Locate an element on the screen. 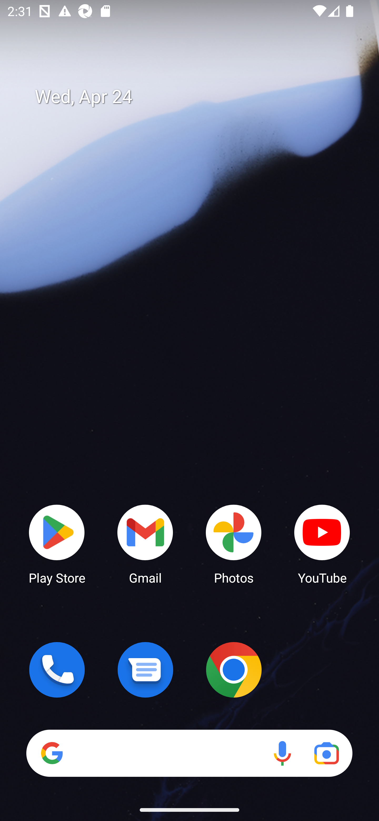 This screenshot has width=379, height=821. Play Store is located at coordinates (57, 544).